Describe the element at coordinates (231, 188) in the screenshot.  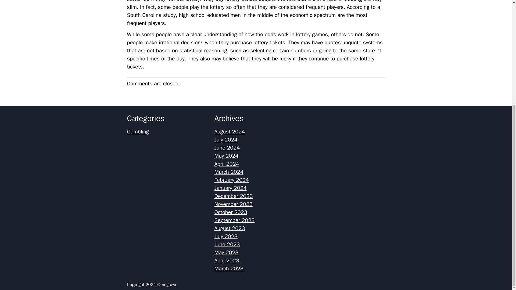
I see `January 2024` at that location.